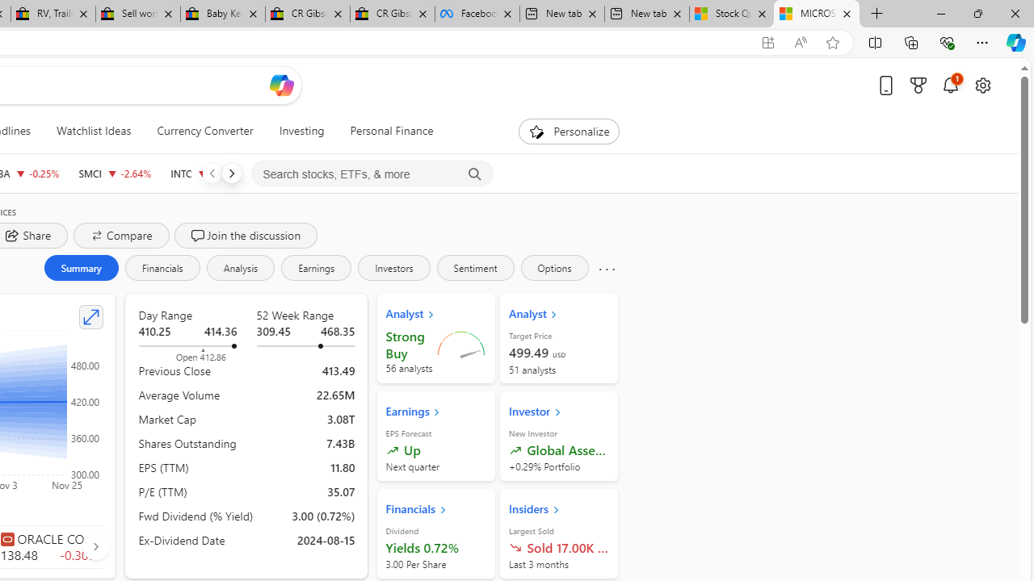 The width and height of the screenshot is (1034, 581). Describe the element at coordinates (556, 509) in the screenshot. I see `Class: card_head_icon_lightMode-DS-EntryPoint1-1` at that location.